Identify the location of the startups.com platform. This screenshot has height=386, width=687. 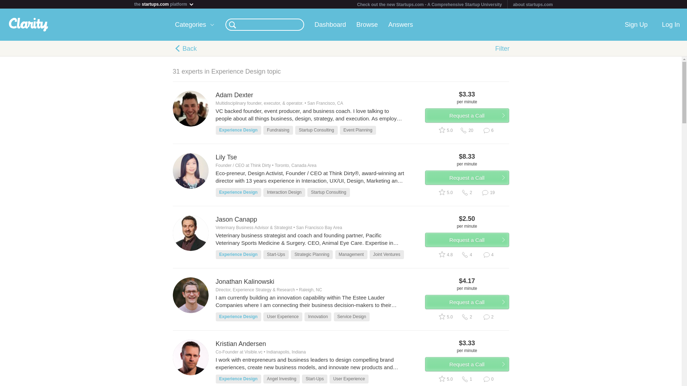
(166, 3).